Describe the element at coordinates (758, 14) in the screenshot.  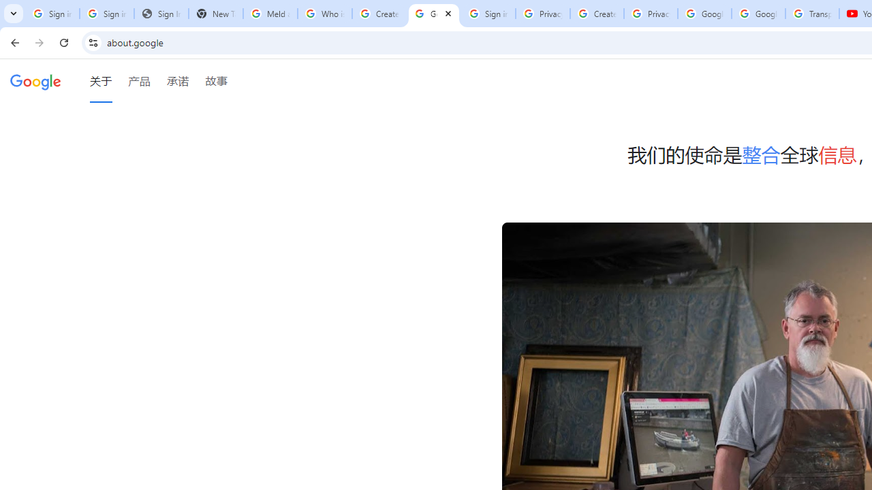
I see `Google Account` at that location.